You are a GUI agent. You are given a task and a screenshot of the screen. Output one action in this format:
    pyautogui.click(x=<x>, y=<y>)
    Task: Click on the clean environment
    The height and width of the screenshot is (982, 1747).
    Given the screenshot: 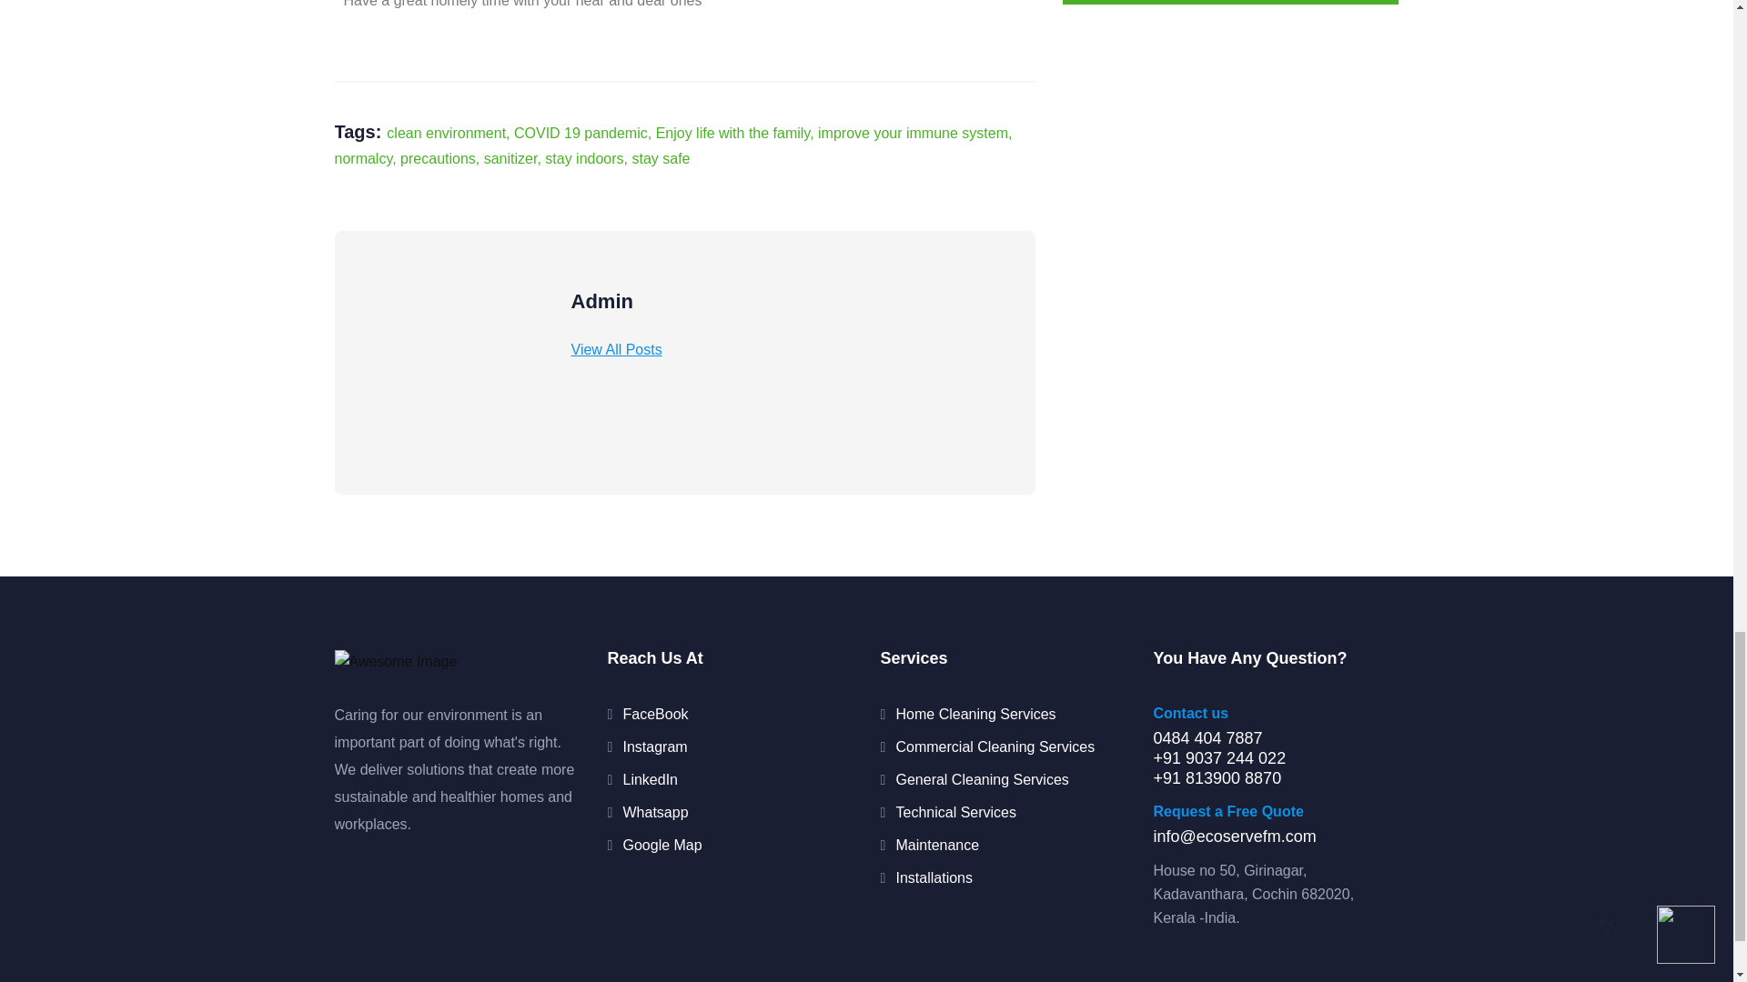 What is the action you would take?
    pyautogui.click(x=446, y=133)
    